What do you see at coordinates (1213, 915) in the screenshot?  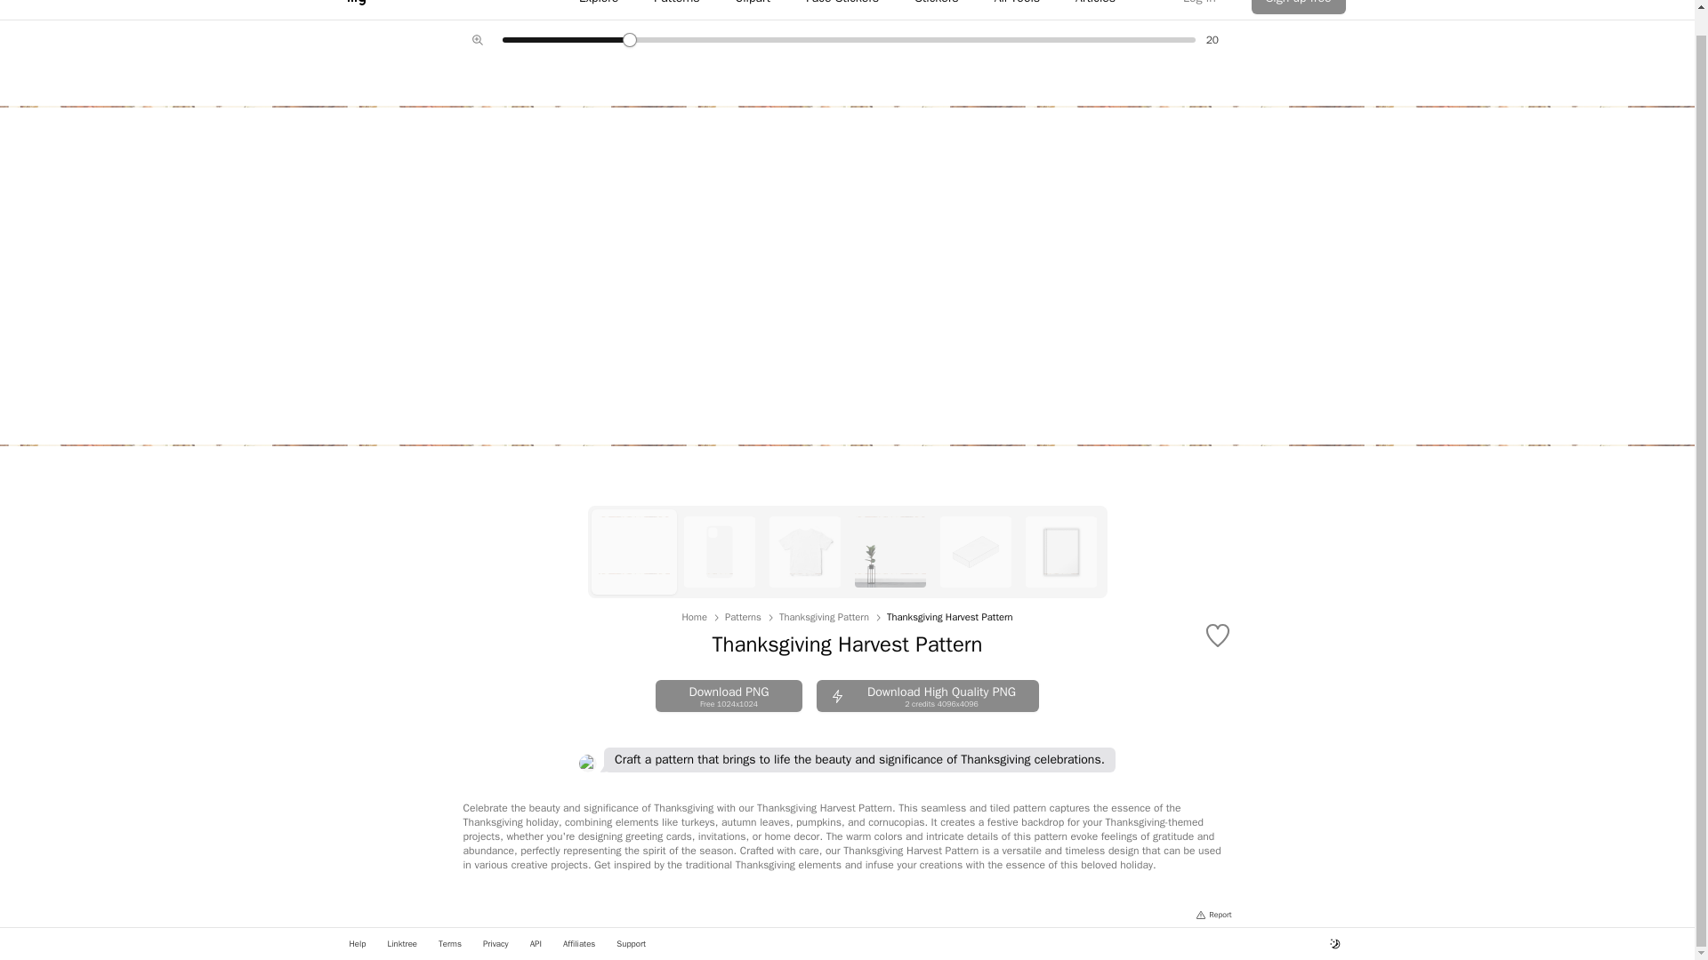 I see `Report` at bounding box center [1213, 915].